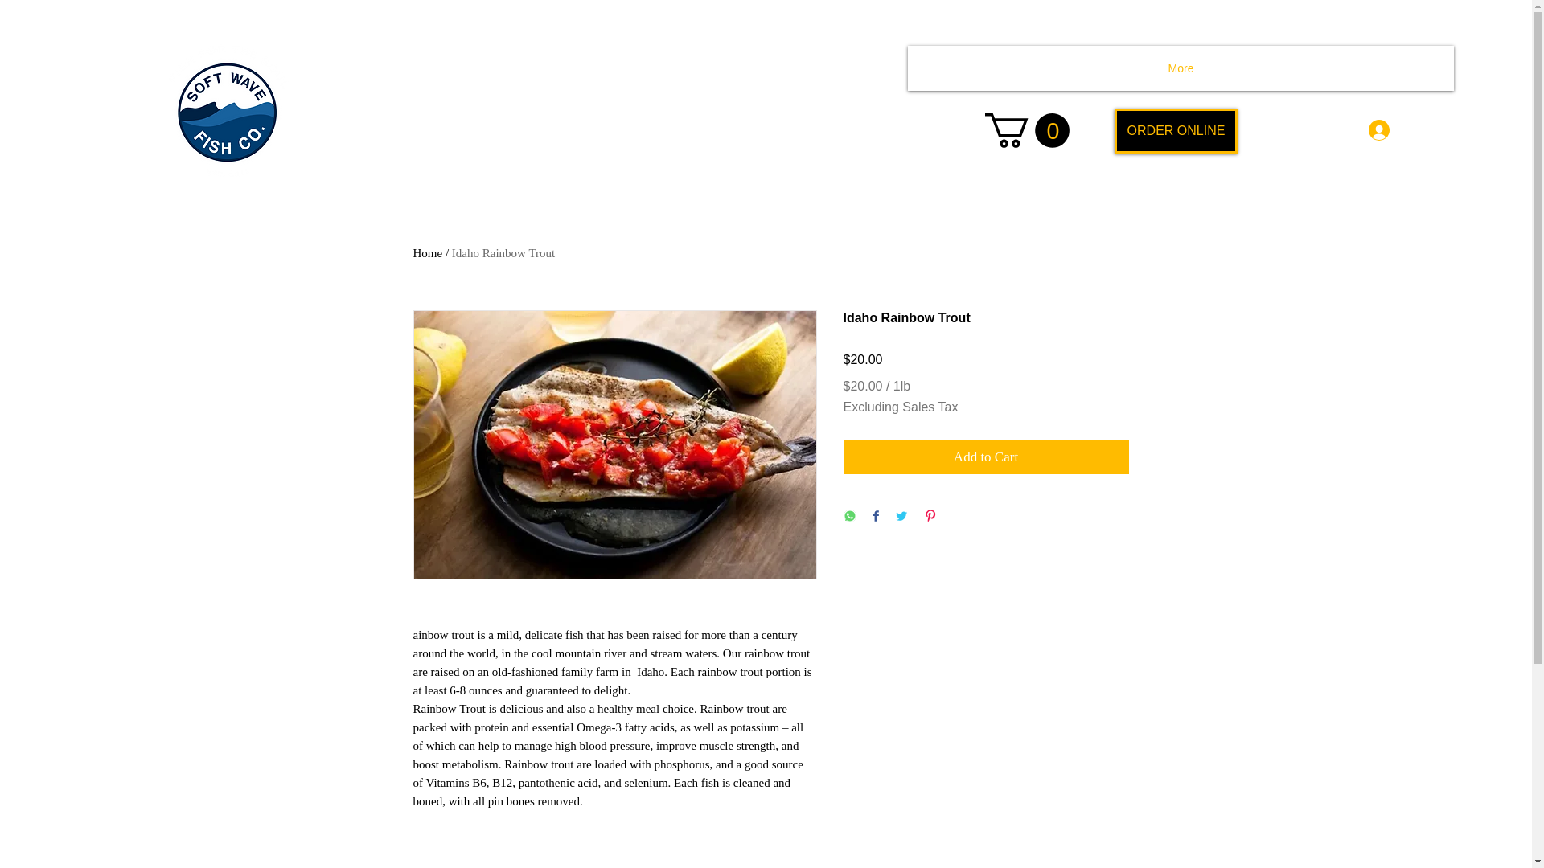 This screenshot has height=868, width=1544. What do you see at coordinates (1402, 130) in the screenshot?
I see `Log In` at bounding box center [1402, 130].